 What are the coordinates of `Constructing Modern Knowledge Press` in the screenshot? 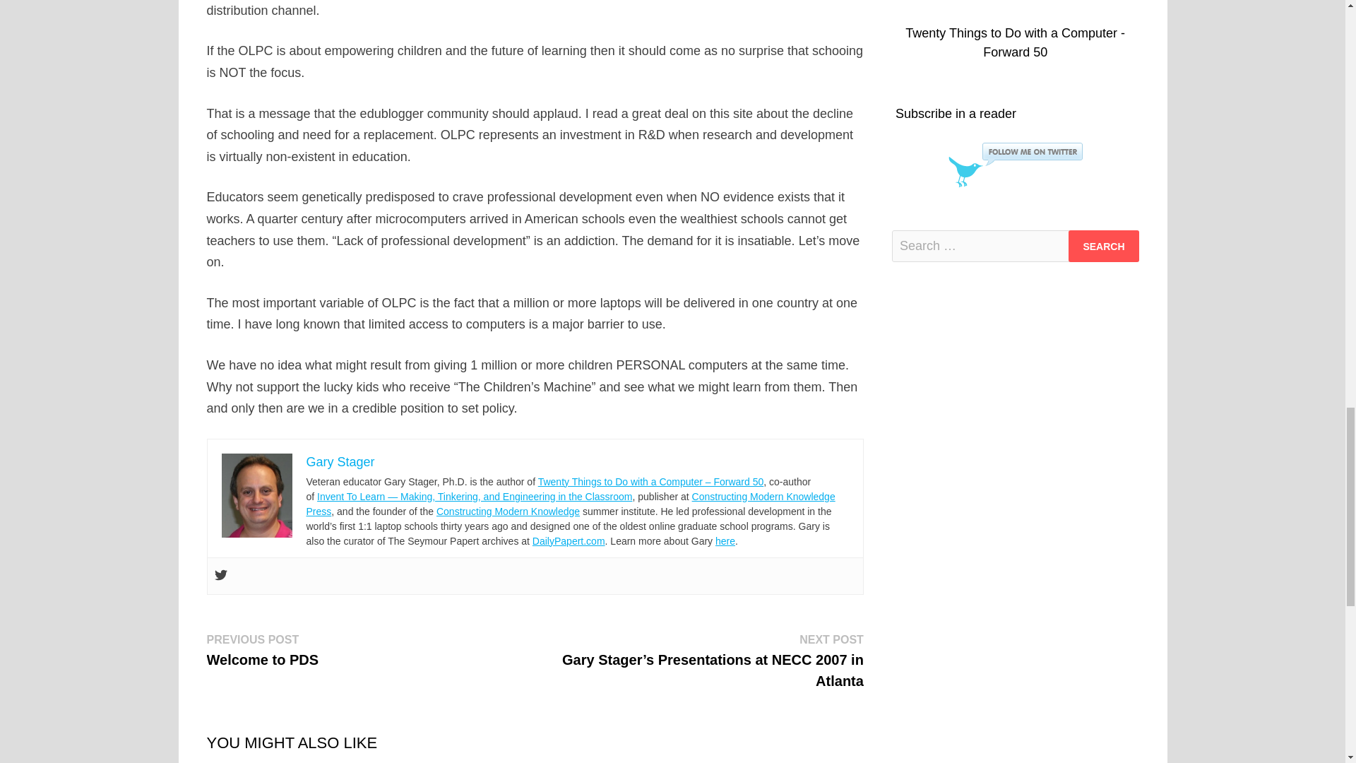 It's located at (571, 504).